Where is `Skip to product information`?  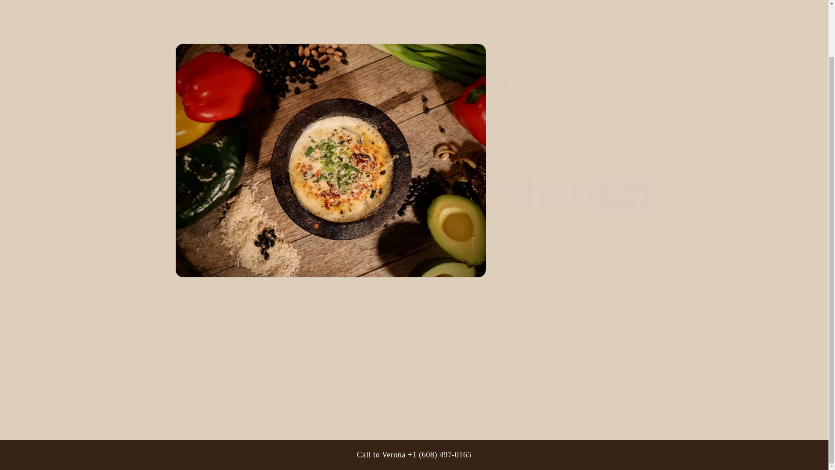 Skip to product information is located at coordinates (201, 53).